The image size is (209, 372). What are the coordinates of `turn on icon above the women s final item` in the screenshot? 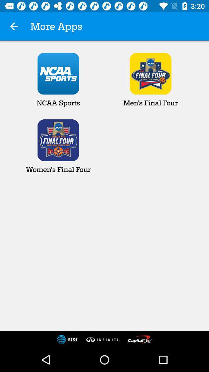 It's located at (14, 26).